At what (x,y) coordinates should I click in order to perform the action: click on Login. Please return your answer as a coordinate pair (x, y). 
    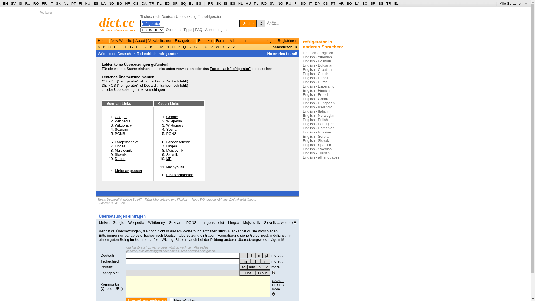
    Looking at the image, I should click on (270, 41).